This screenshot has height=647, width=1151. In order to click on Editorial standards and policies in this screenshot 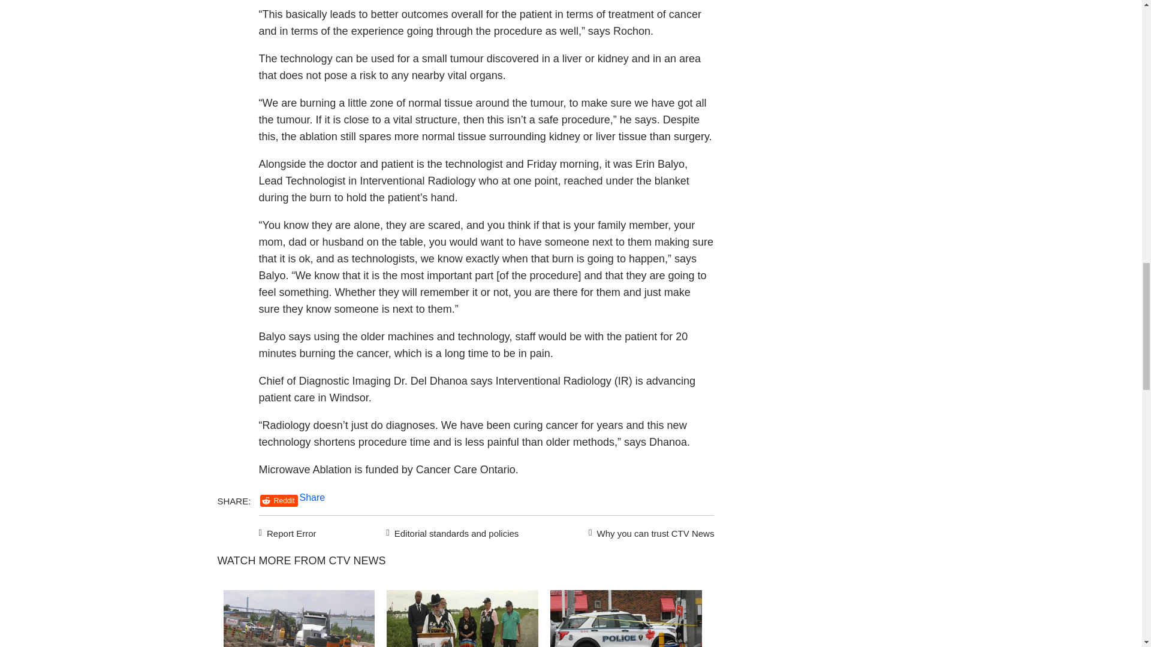, I will do `click(450, 531)`.